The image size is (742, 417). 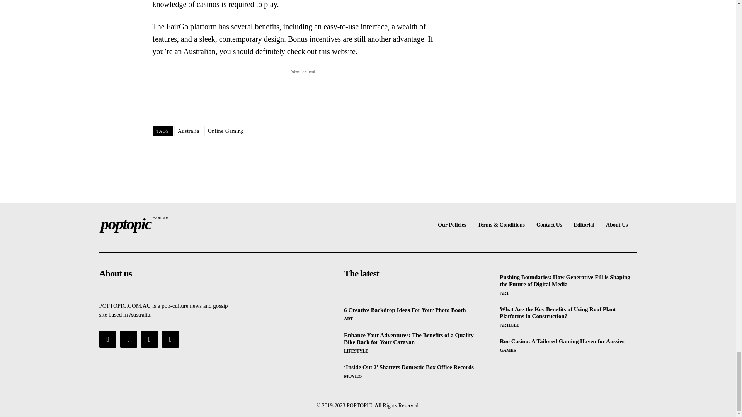 I want to click on Our Policies, so click(x=451, y=225).